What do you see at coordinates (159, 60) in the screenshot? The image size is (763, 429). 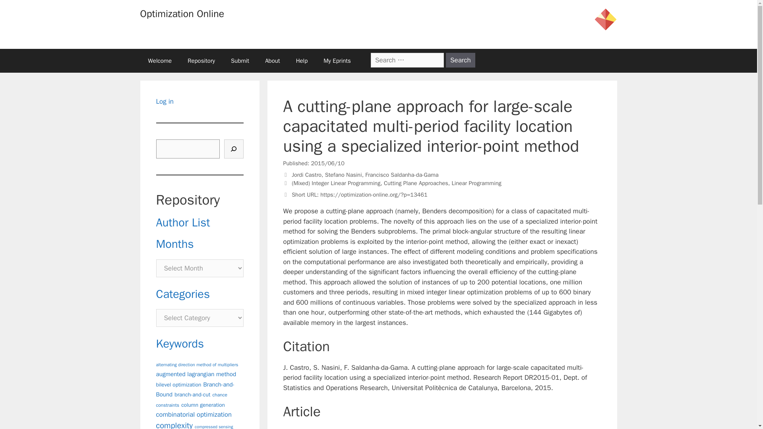 I see `Welcome` at bounding box center [159, 60].